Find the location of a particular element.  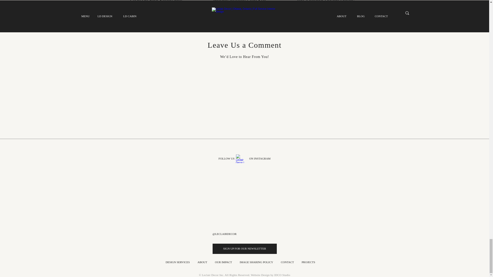

FOLLOW US is located at coordinates (224, 159).